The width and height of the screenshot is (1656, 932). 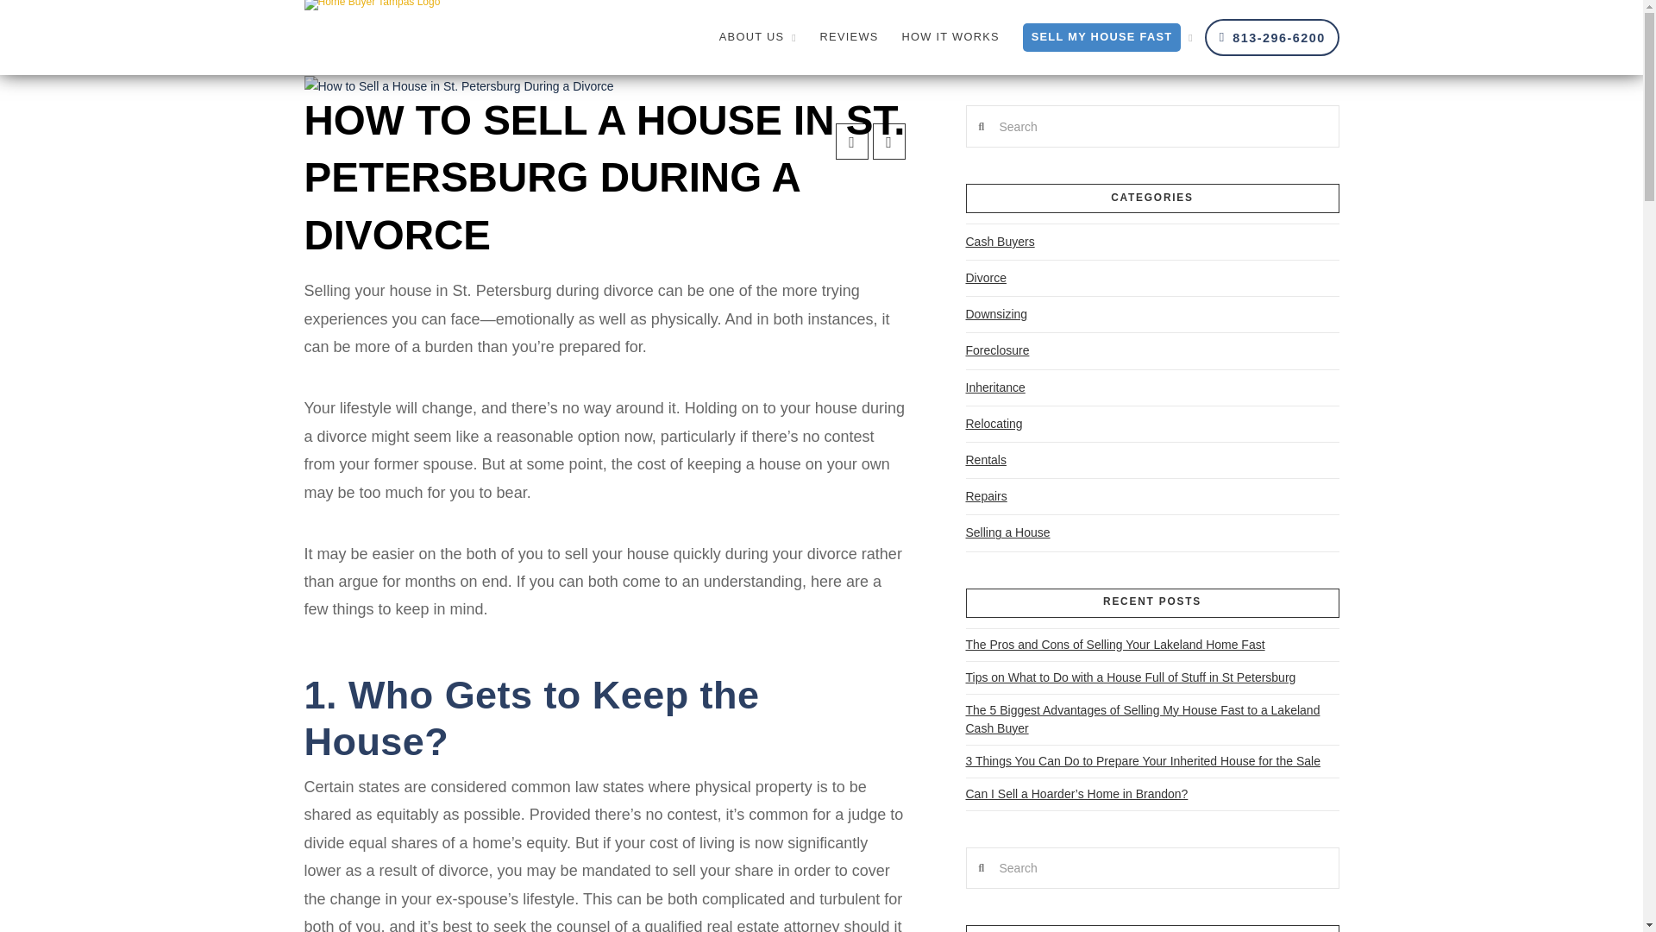 I want to click on REVIEWS, so click(x=849, y=38).